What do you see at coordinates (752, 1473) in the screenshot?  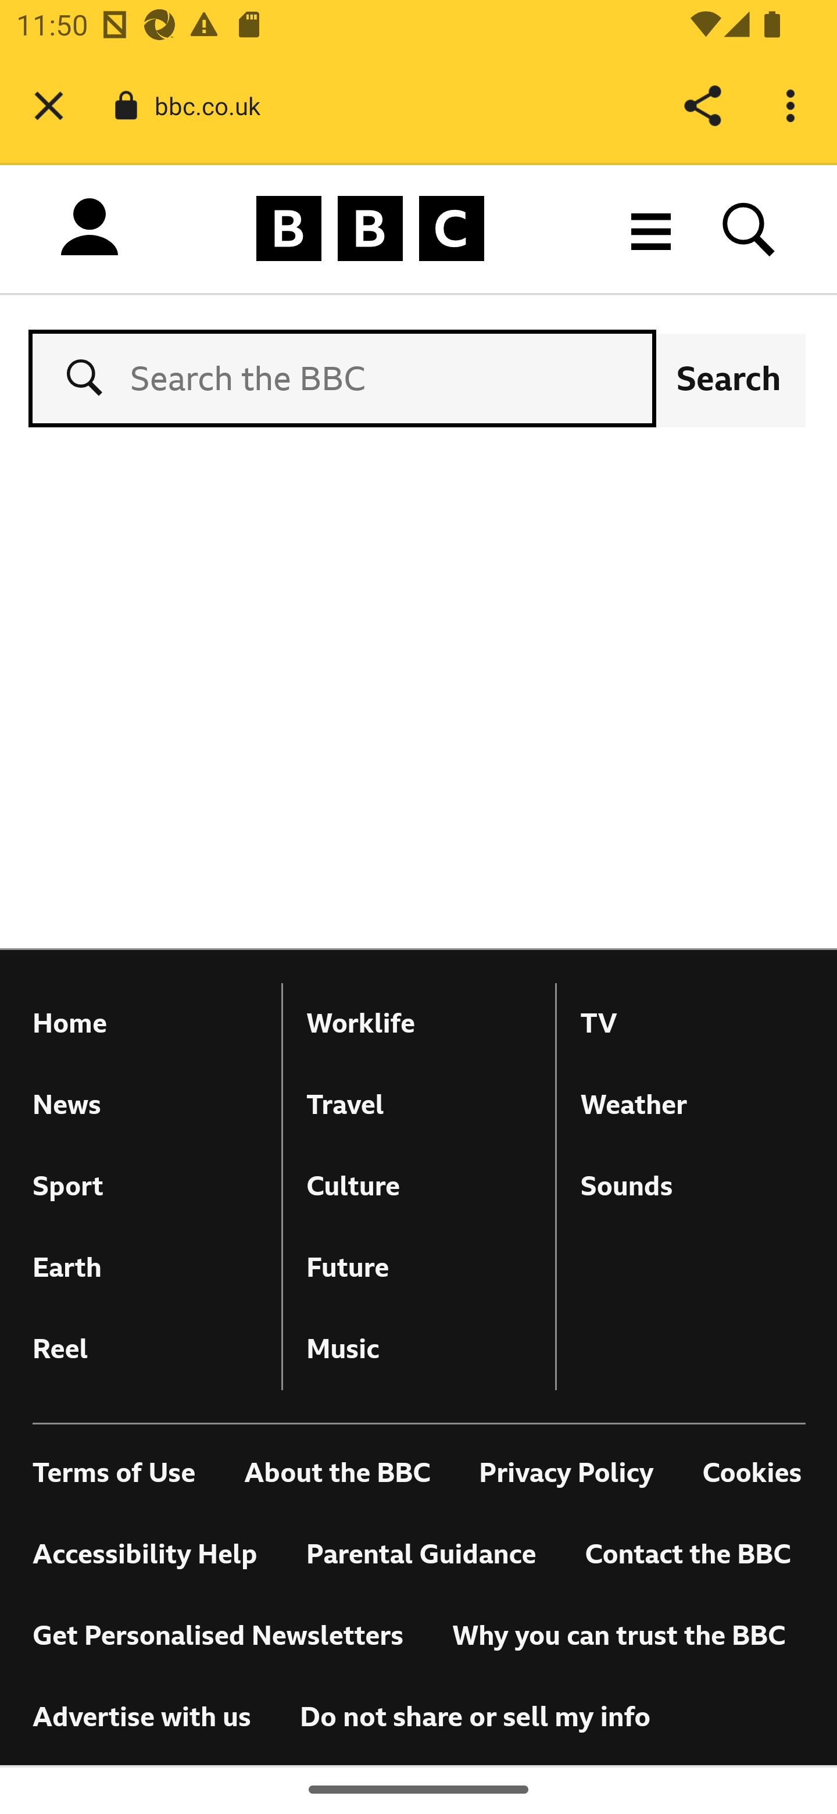 I see `Cookies` at bounding box center [752, 1473].